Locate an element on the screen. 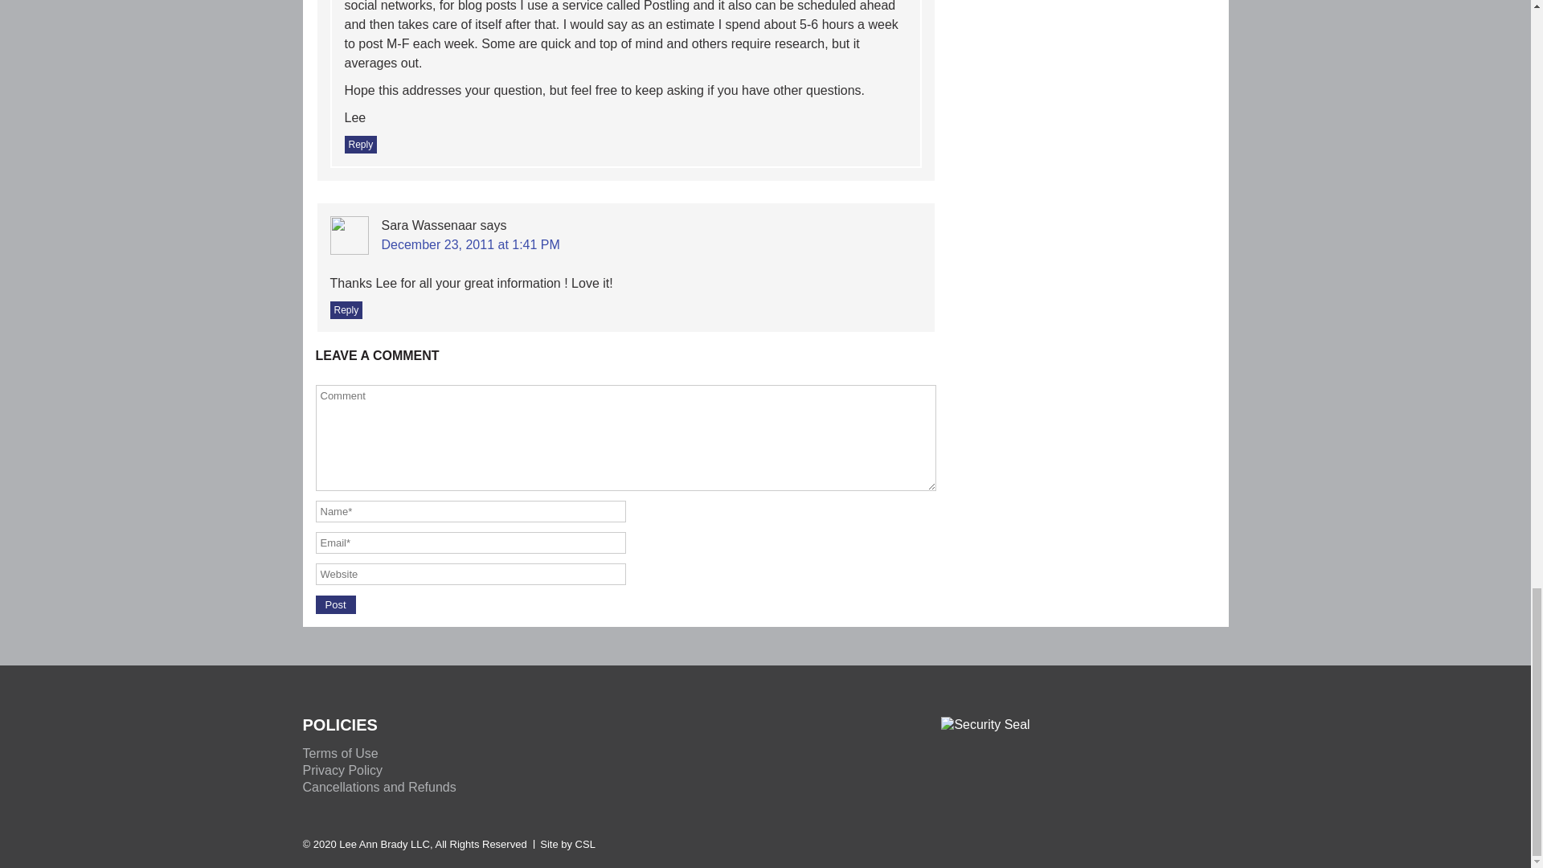  Reply is located at coordinates (346, 310).